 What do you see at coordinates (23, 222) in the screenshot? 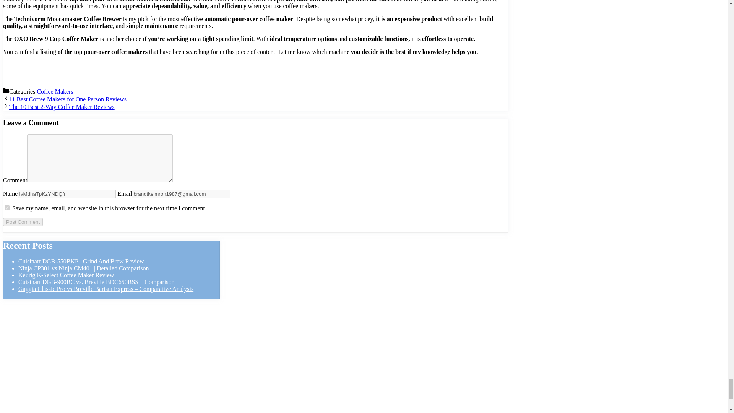
I see `Post Comment` at bounding box center [23, 222].